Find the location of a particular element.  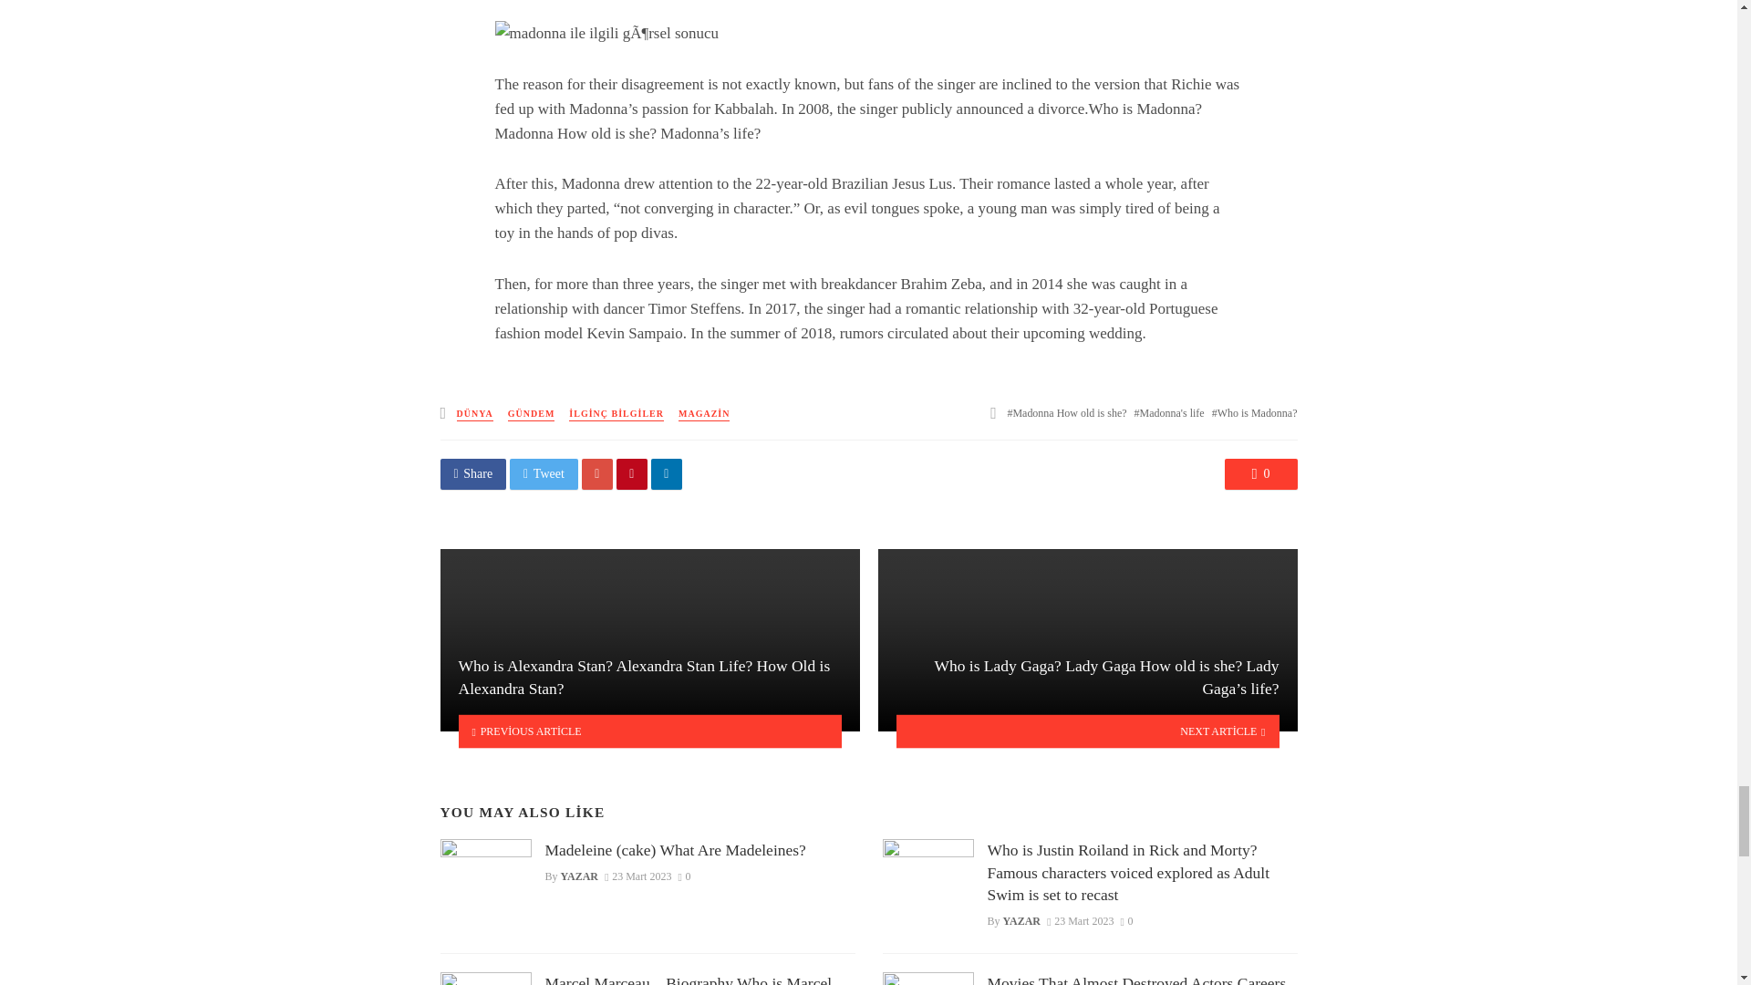

MAGAZIN is located at coordinates (704, 414).